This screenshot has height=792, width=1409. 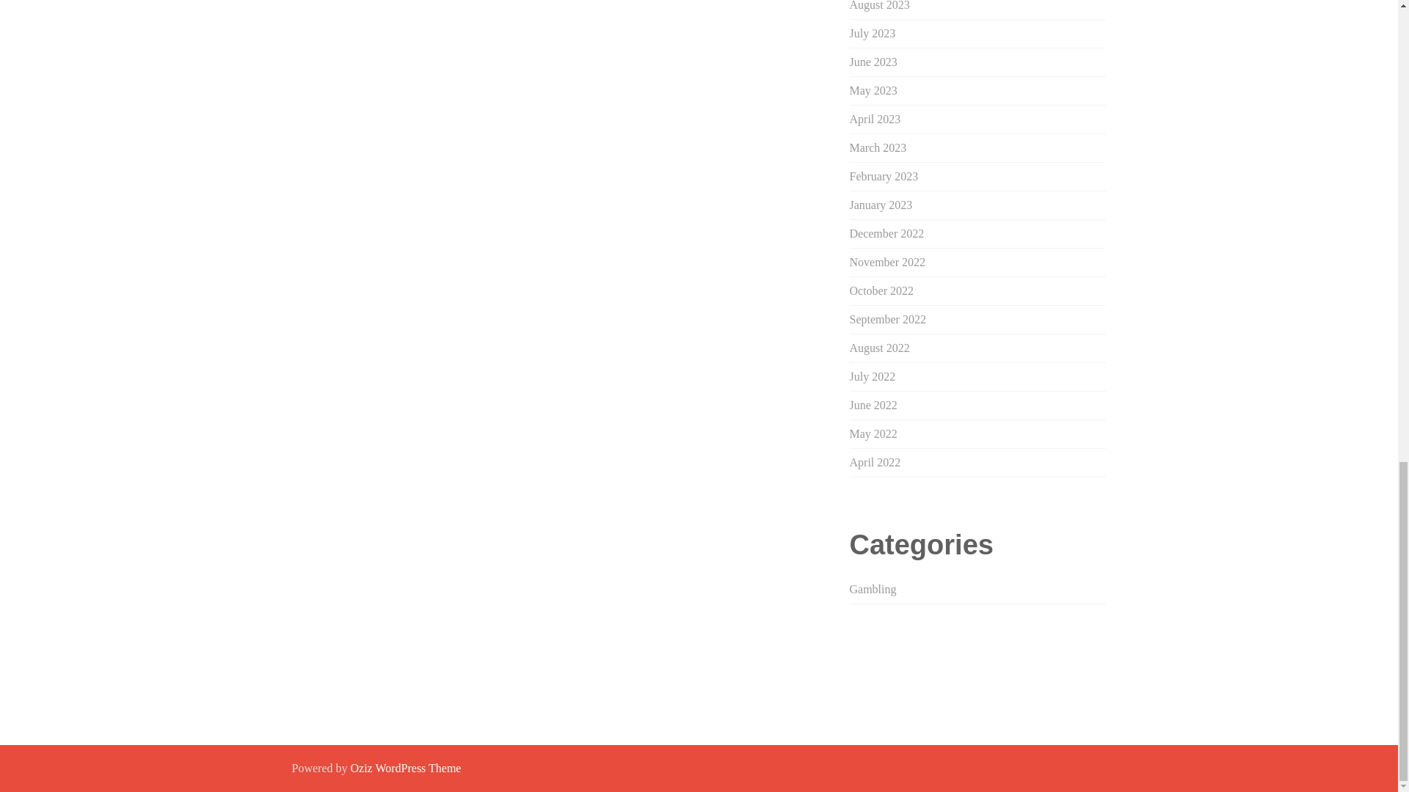 What do you see at coordinates (879, 6) in the screenshot?
I see `August 2023` at bounding box center [879, 6].